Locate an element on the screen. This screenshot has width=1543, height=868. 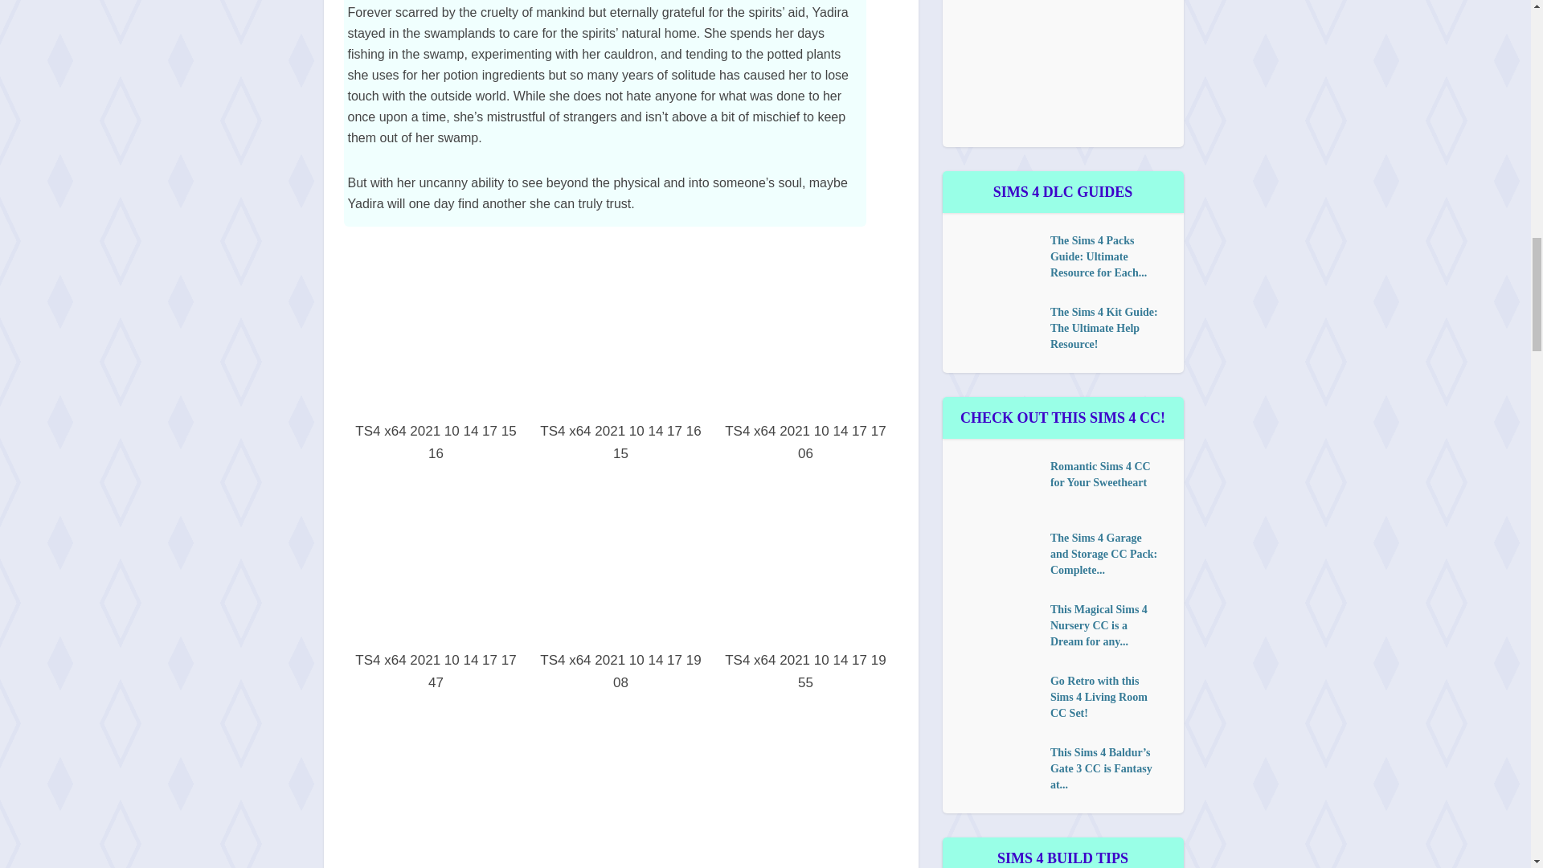
The Sims 4 Story Starter Kit: Yadira the Swamp Witch 8 is located at coordinates (805, 561).